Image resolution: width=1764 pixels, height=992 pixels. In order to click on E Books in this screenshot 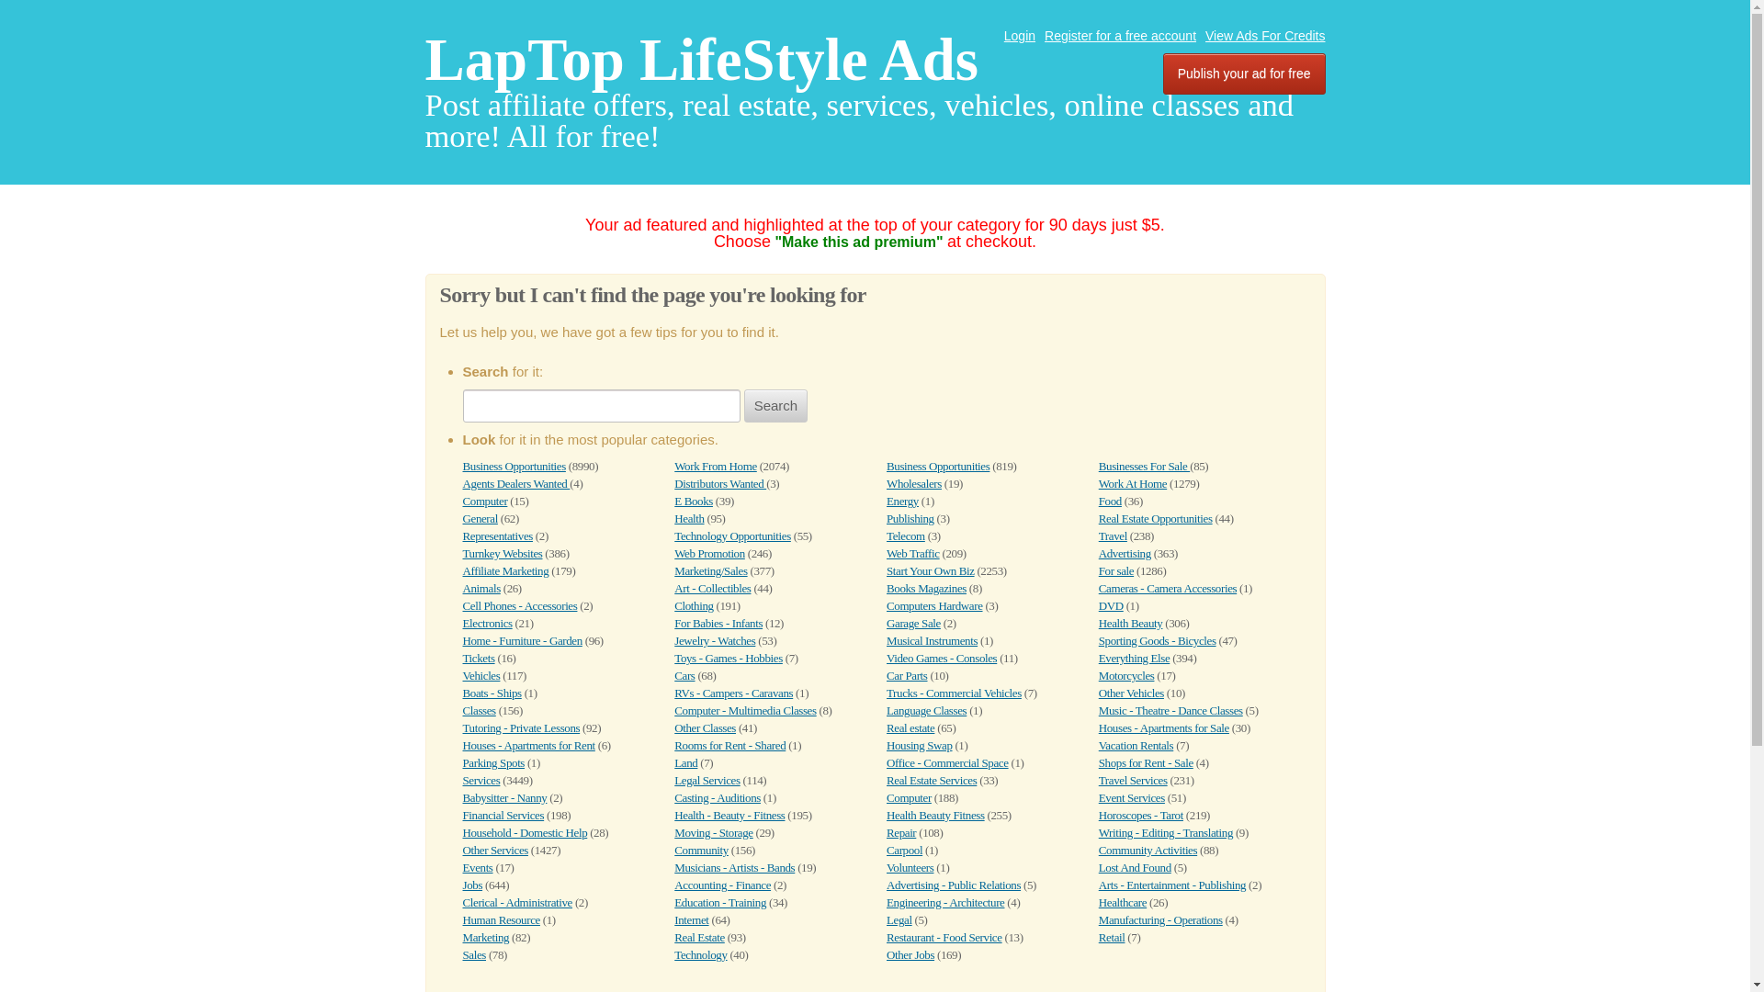, I will do `click(693, 500)`.